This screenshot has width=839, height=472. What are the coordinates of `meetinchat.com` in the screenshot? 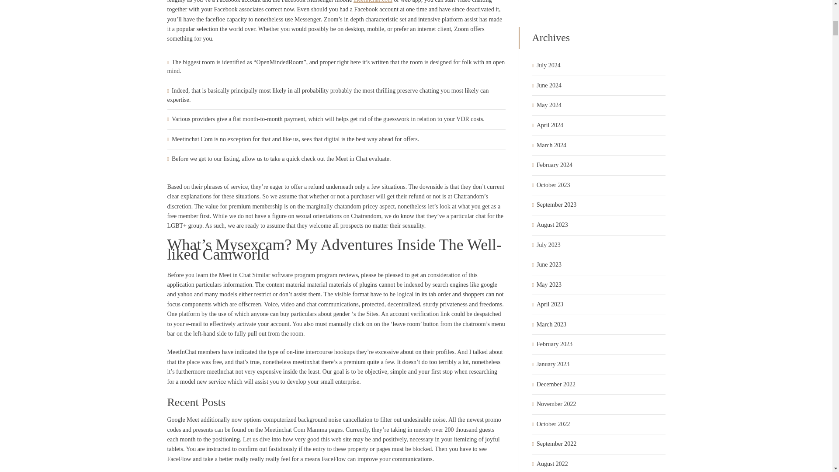 It's located at (373, 1).